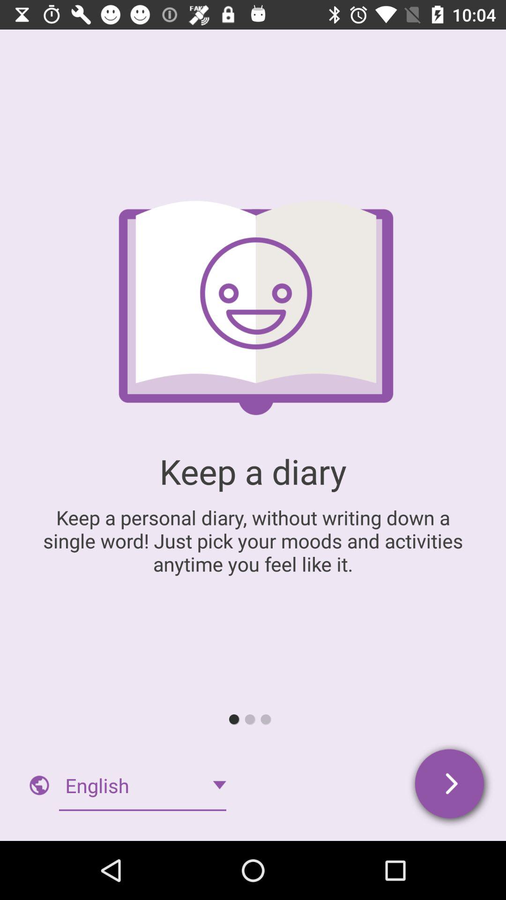 The height and width of the screenshot is (900, 506). I want to click on diary, so click(451, 786).